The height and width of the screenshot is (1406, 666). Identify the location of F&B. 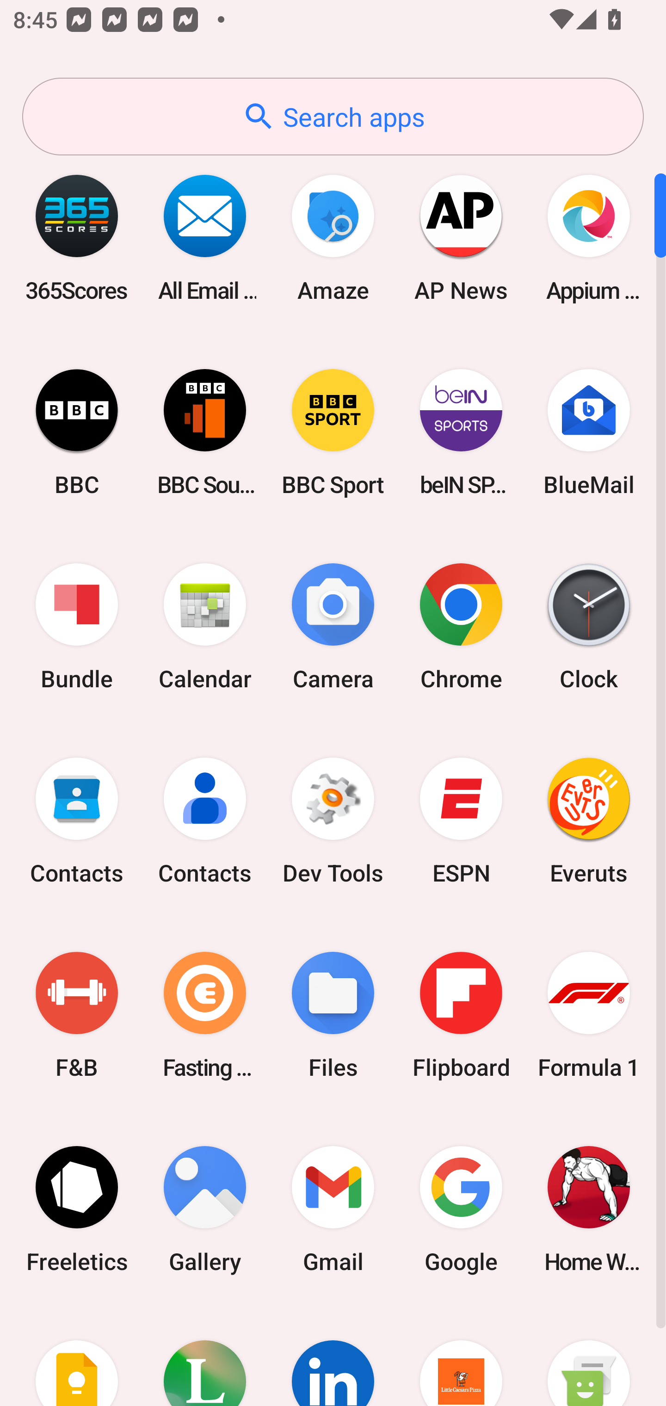
(77, 1015).